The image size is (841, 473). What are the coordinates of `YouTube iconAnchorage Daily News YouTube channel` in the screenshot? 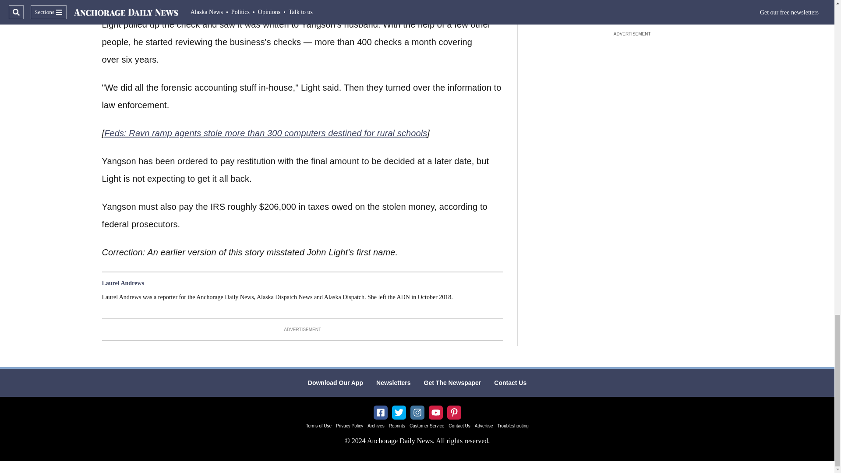 It's located at (435, 413).